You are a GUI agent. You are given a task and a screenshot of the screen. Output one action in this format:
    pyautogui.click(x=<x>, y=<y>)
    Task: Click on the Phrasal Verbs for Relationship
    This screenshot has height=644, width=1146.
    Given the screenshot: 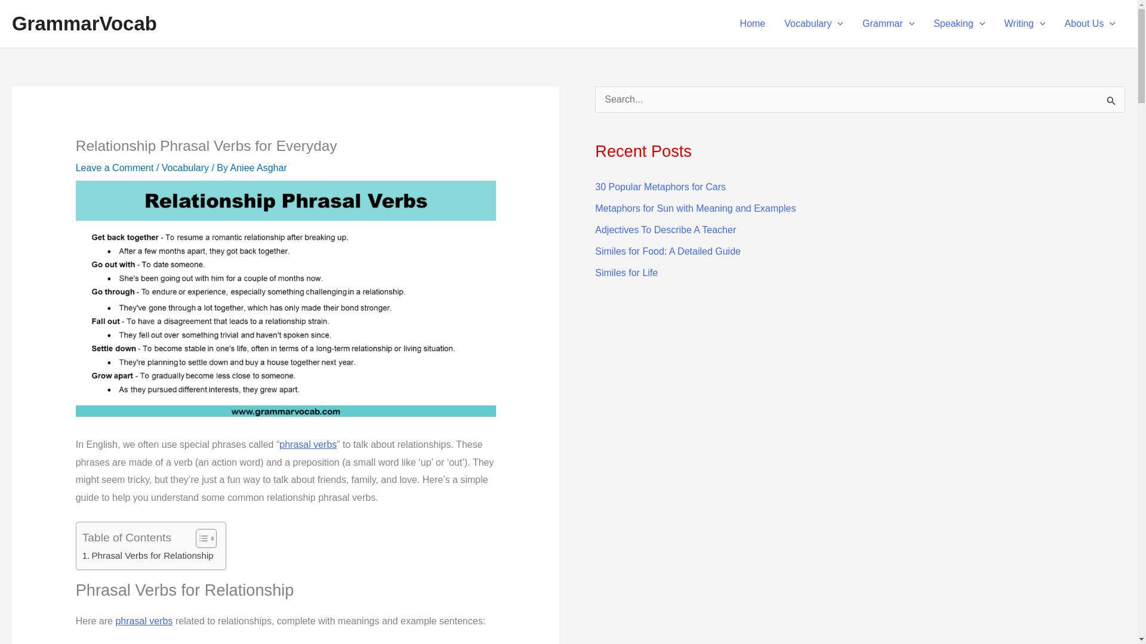 What is the action you would take?
    pyautogui.click(x=148, y=556)
    